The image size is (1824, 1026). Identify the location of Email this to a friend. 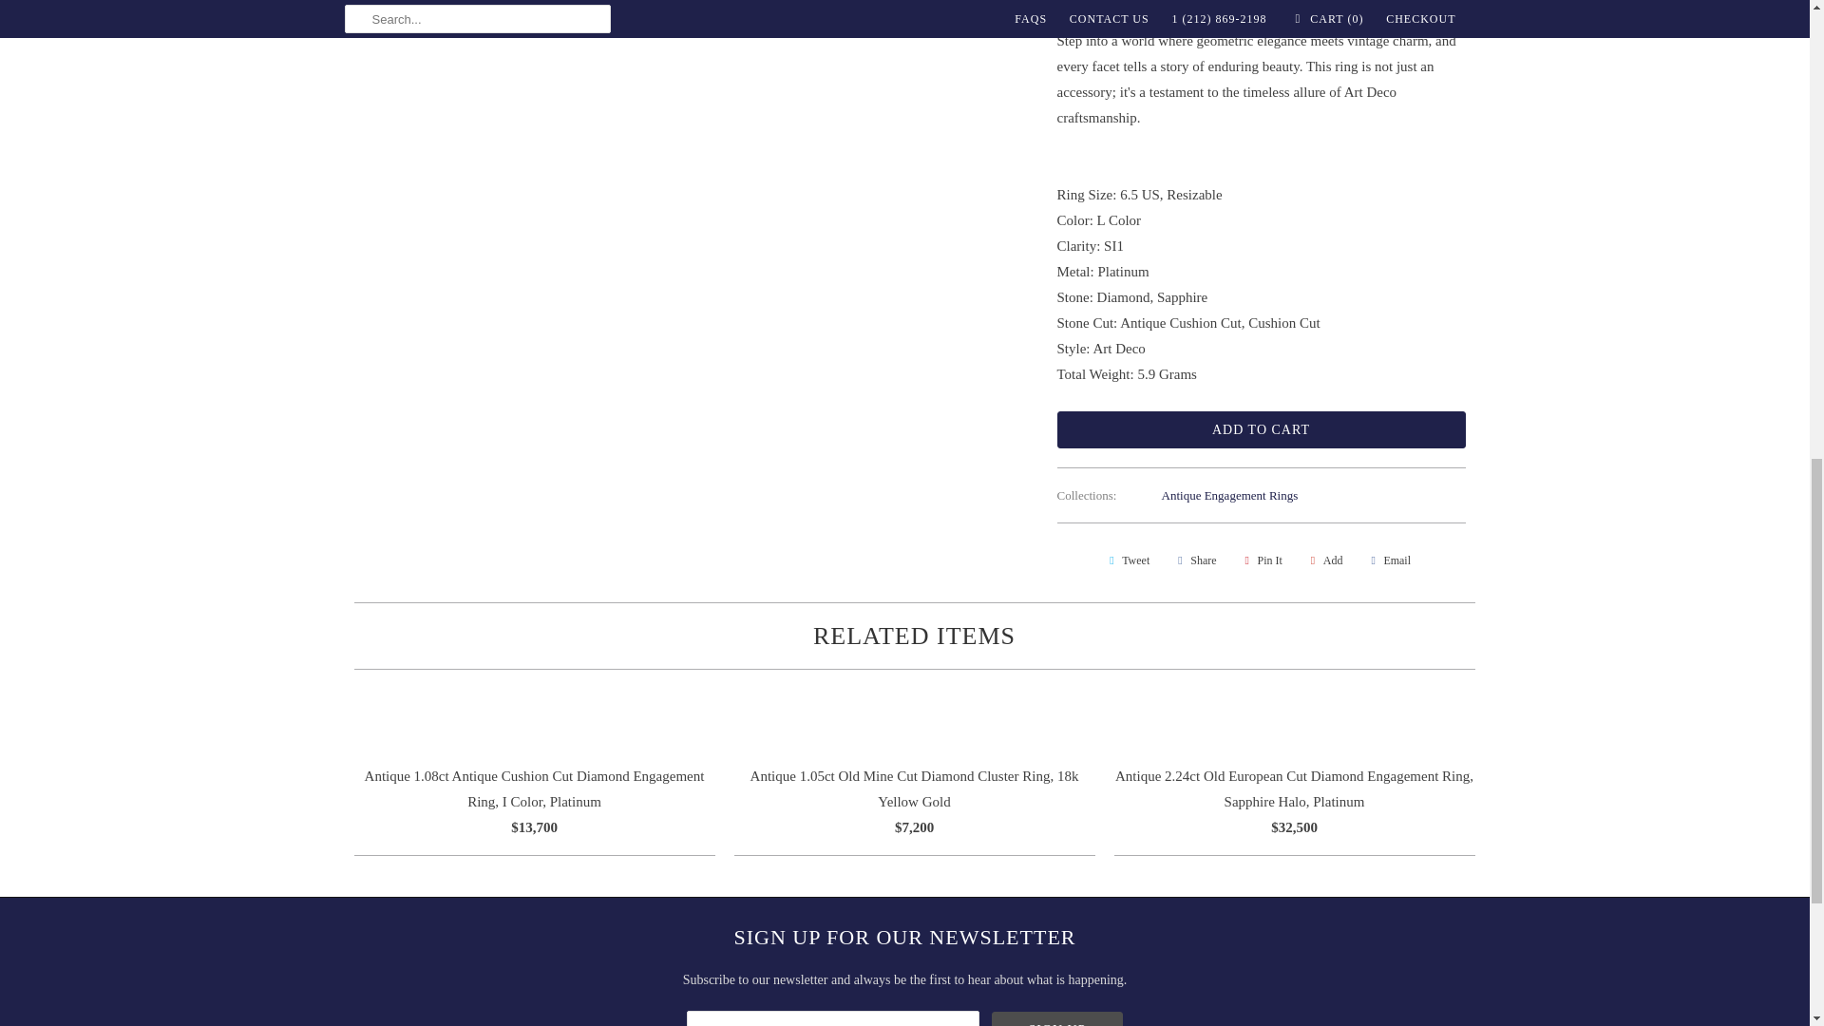
(1387, 560).